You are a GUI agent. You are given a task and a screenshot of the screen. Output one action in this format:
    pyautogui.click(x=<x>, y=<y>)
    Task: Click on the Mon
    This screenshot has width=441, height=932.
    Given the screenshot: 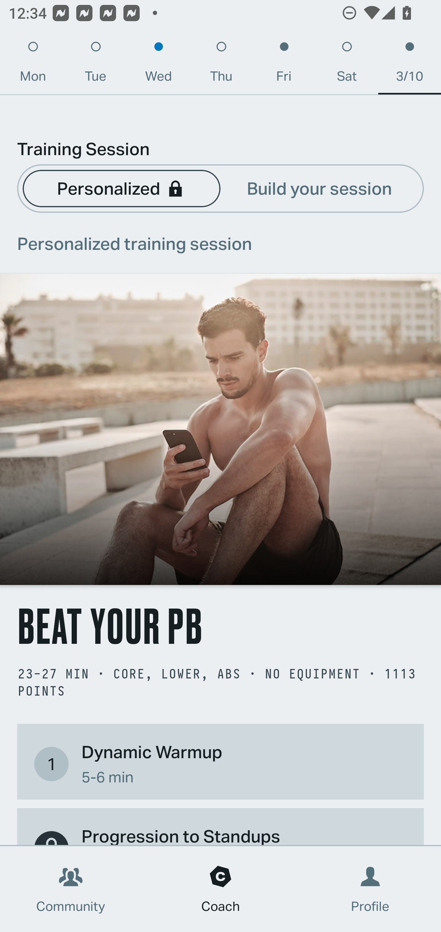 What is the action you would take?
    pyautogui.click(x=33, y=64)
    